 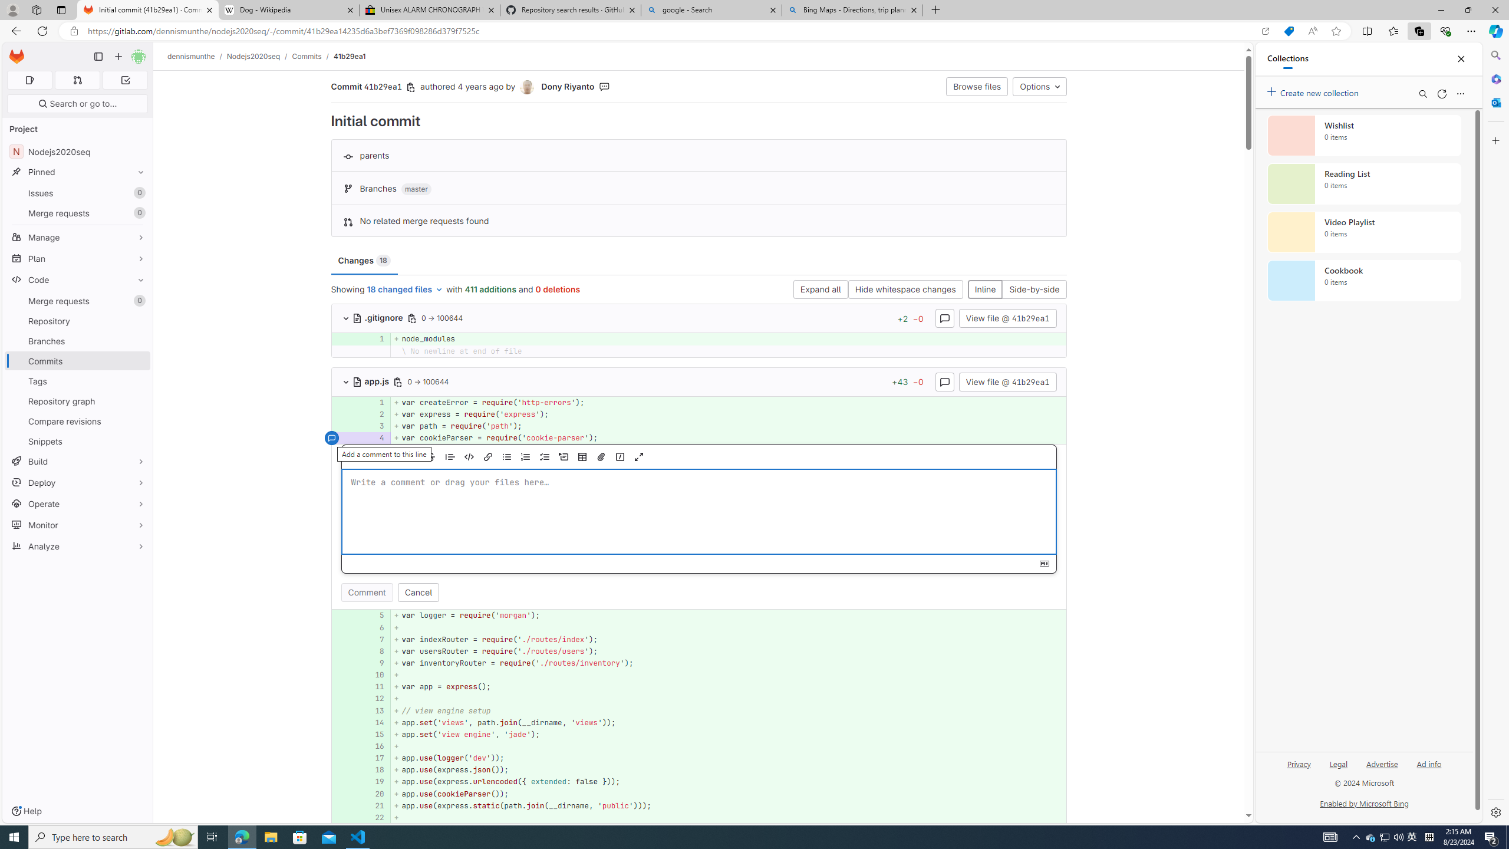 I want to click on 8, so click(x=375, y=651).